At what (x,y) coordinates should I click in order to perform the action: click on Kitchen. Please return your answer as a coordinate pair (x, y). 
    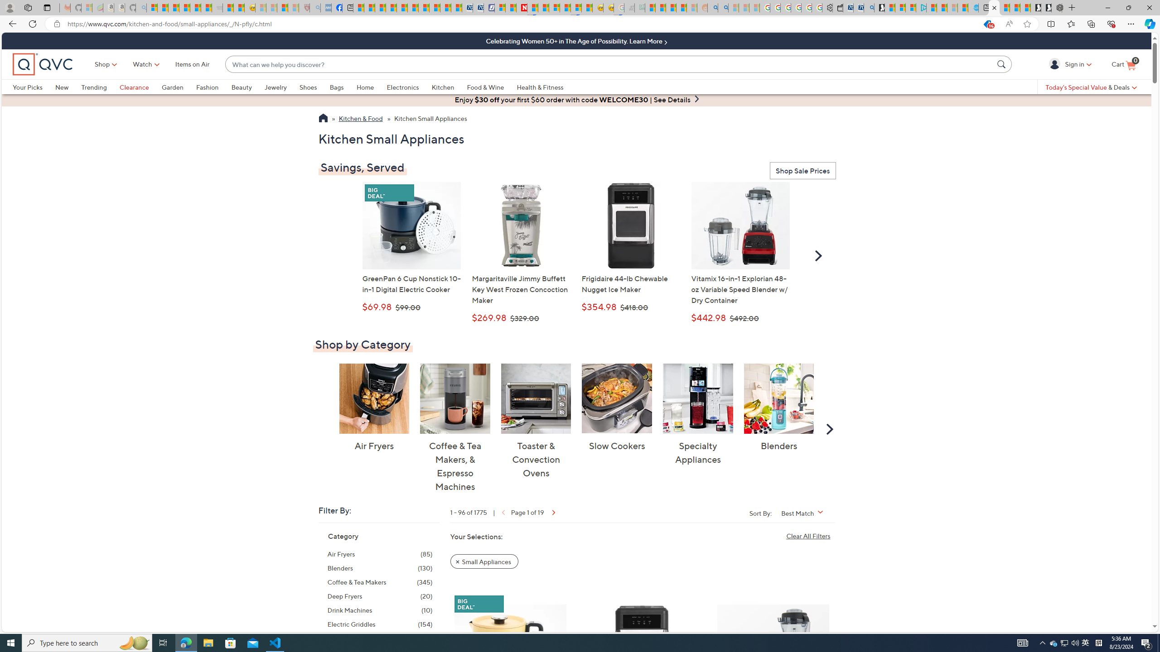
    Looking at the image, I should click on (449, 87).